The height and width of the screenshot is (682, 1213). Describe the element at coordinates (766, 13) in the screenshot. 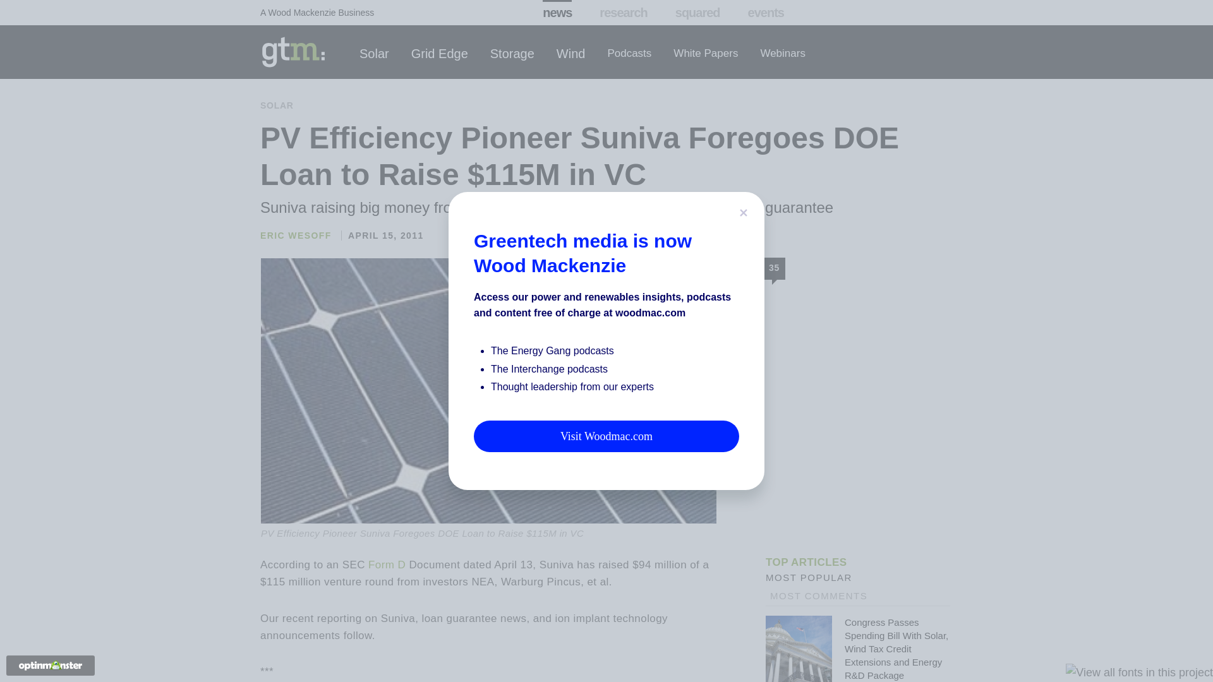

I see `events` at that location.